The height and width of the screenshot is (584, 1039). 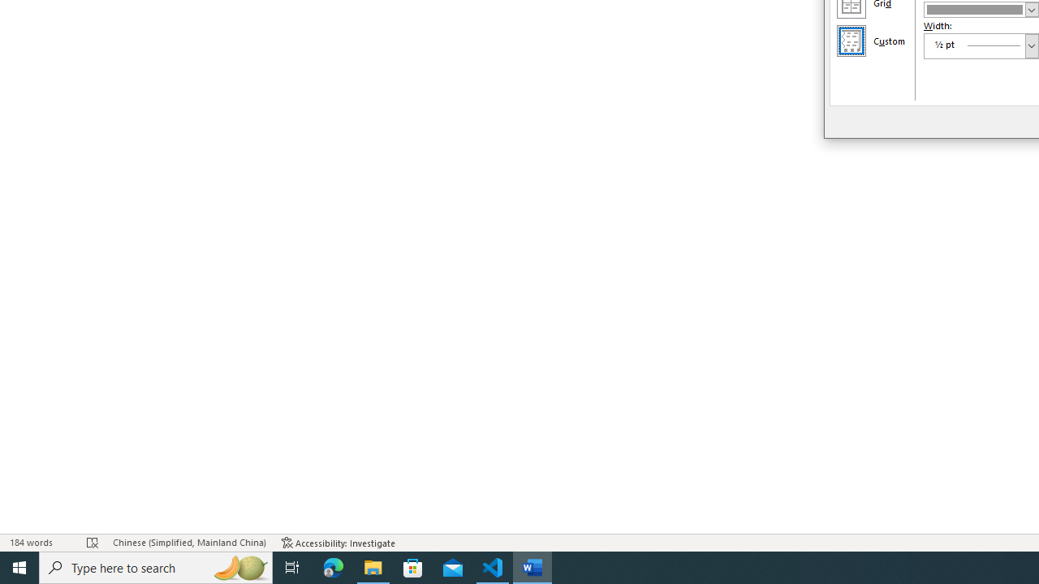 What do you see at coordinates (339, 542) in the screenshot?
I see `Accessibility Checker Accessibility: Investigate` at bounding box center [339, 542].